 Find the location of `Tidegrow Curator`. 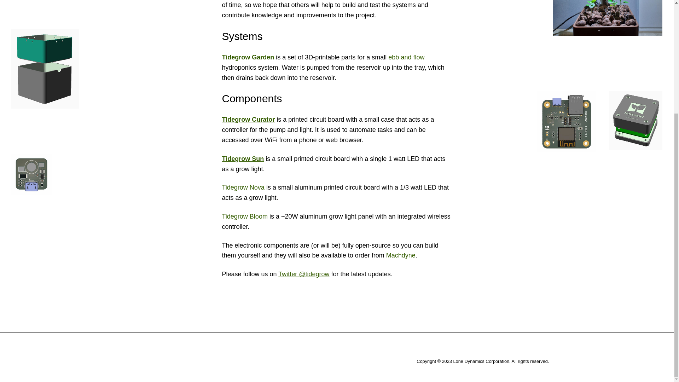

Tidegrow Curator is located at coordinates (248, 120).